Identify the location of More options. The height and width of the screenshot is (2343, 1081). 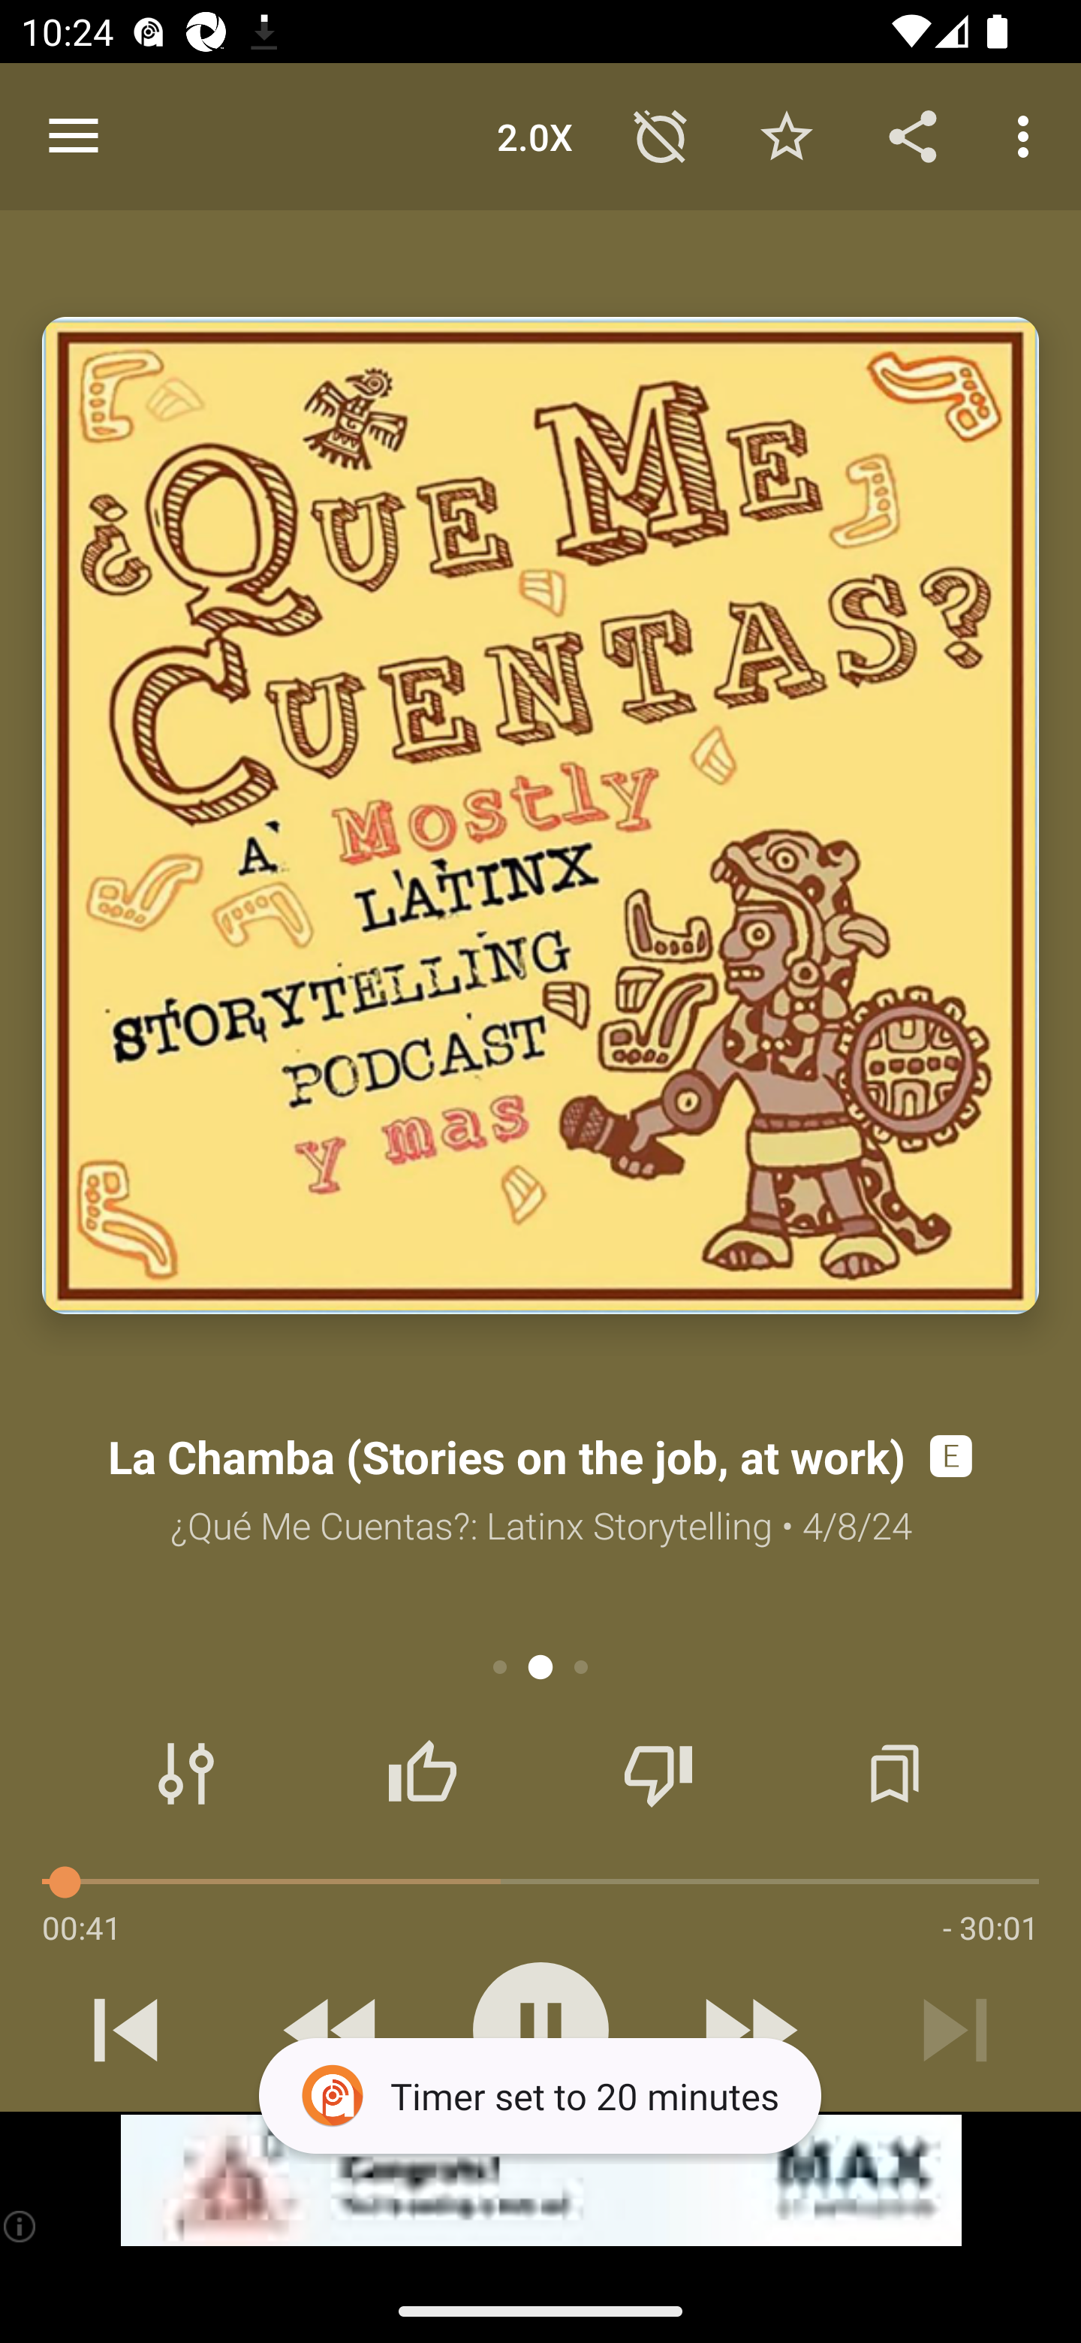
(1028, 135).